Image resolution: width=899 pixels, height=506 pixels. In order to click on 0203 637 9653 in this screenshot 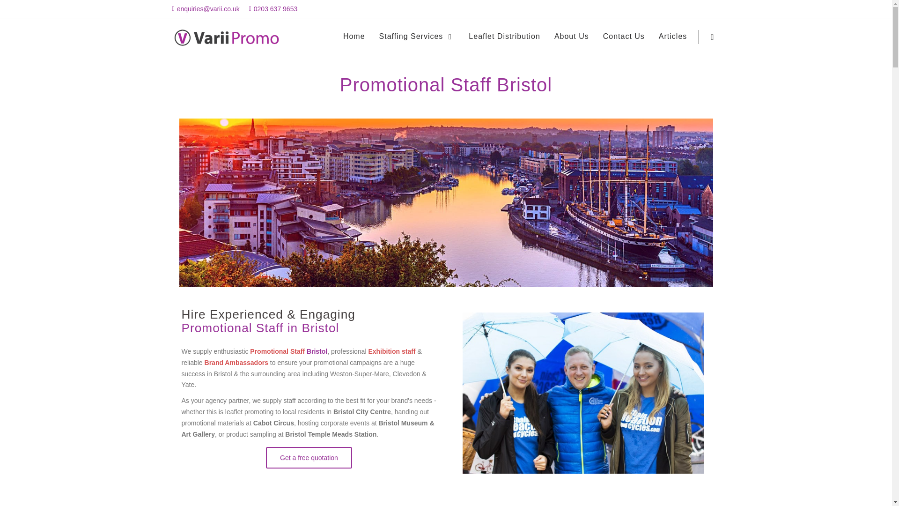, I will do `click(275, 8)`.